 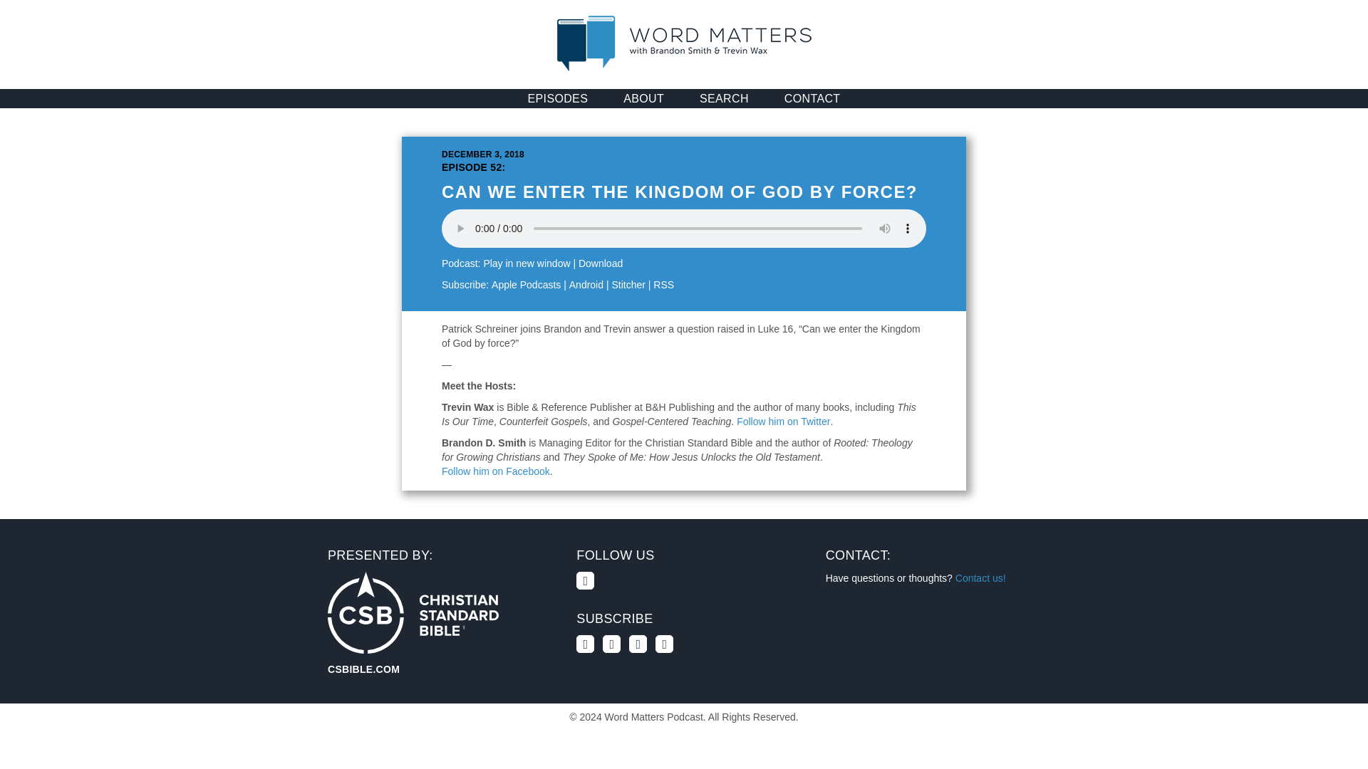 What do you see at coordinates (526, 285) in the screenshot?
I see `Apple Podcasts` at bounding box center [526, 285].